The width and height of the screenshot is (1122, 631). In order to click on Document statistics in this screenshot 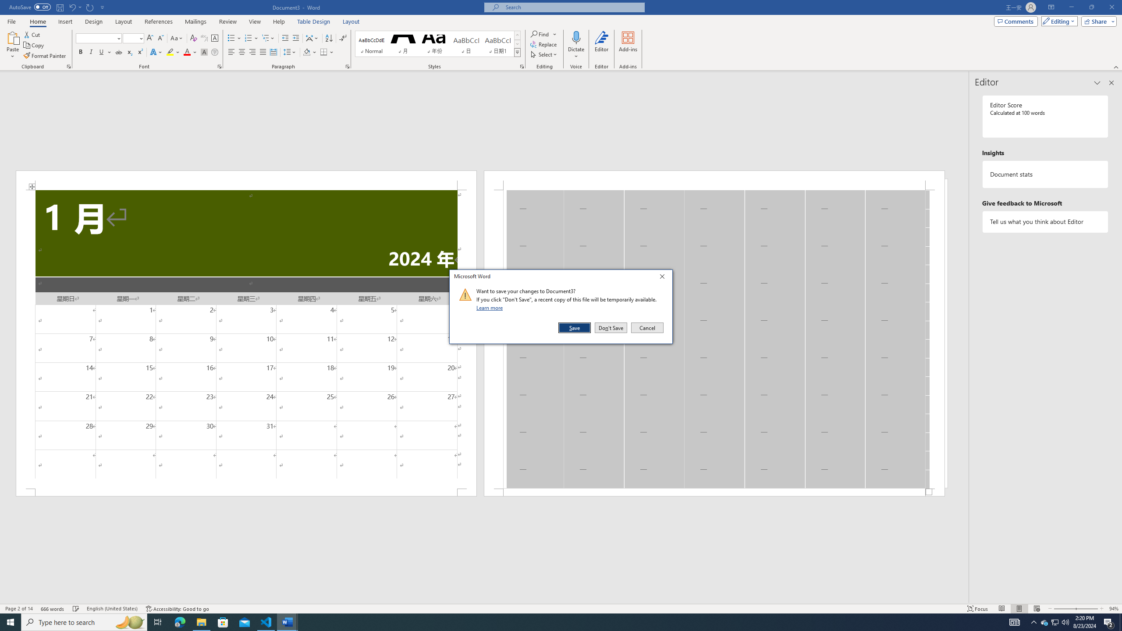, I will do `click(1046, 174)`.